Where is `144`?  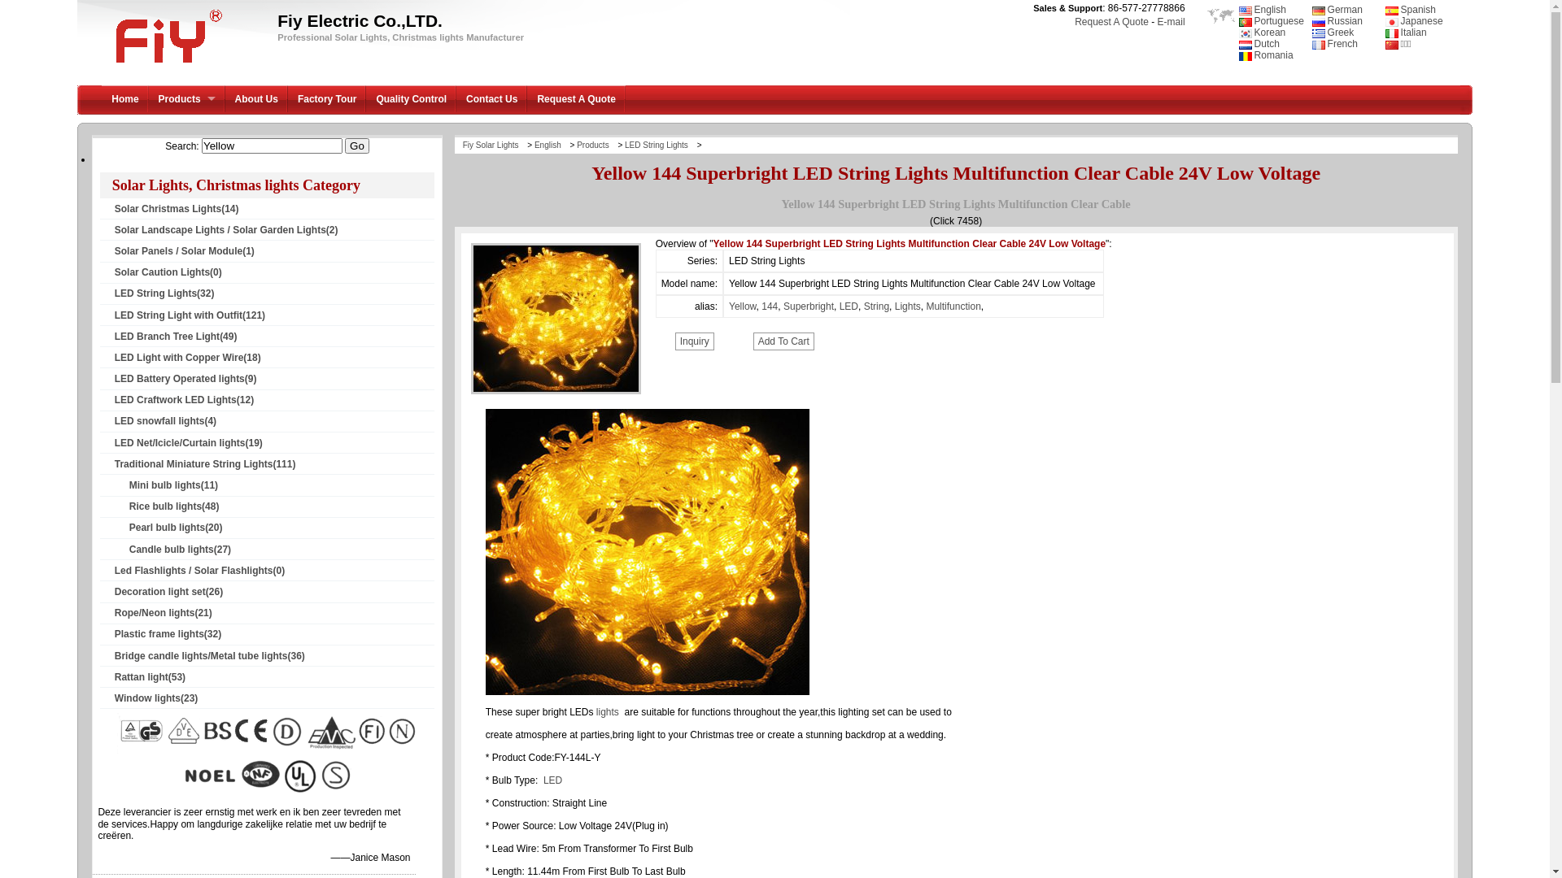 144 is located at coordinates (770, 306).